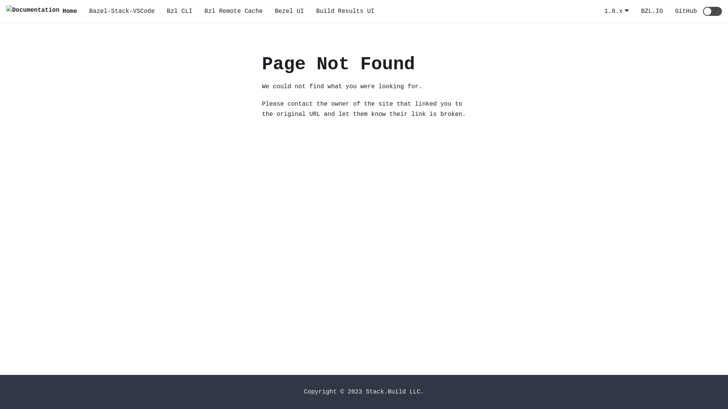 Image resolution: width=728 pixels, height=409 pixels. What do you see at coordinates (345, 11) in the screenshot?
I see `Build Results UI` at bounding box center [345, 11].